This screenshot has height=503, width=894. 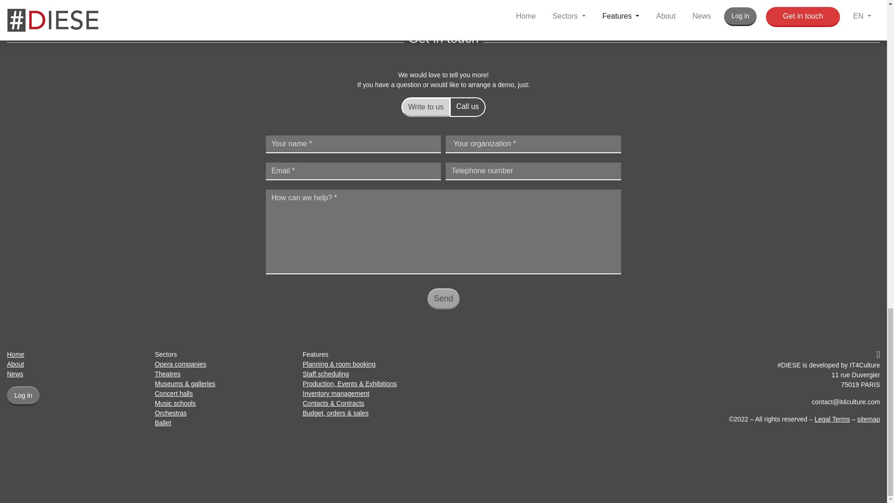 I want to click on Orchestras, so click(x=170, y=413).